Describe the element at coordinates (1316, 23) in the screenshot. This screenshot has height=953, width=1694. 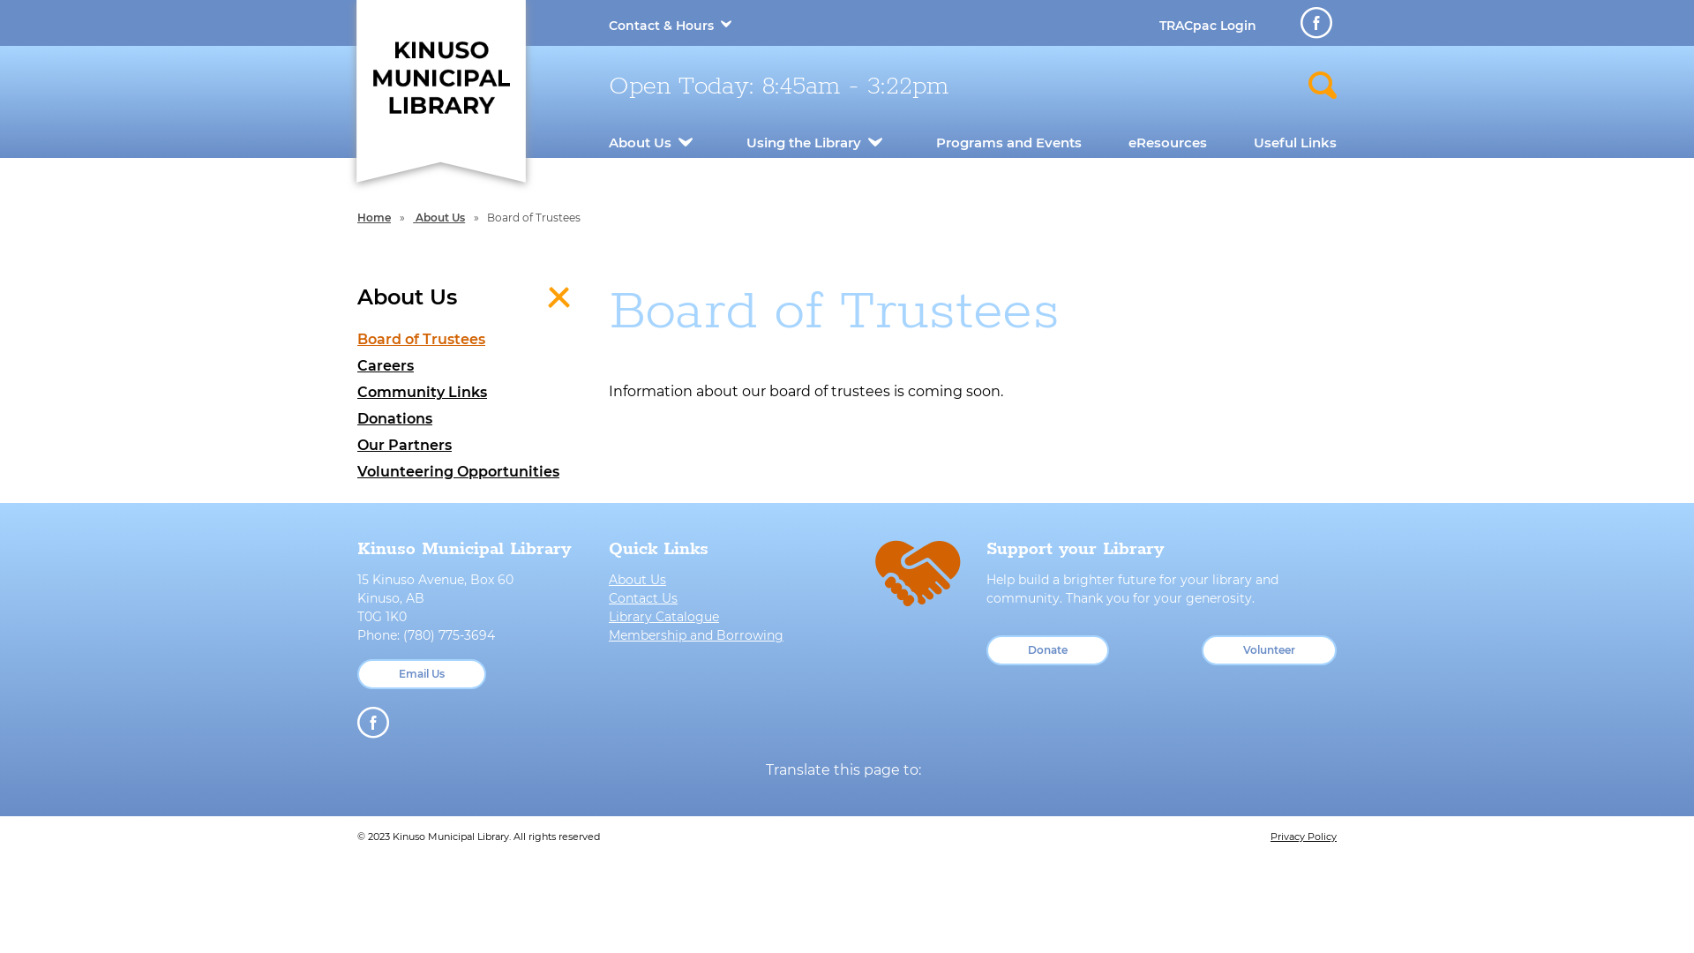
I see `Facebook` at that location.